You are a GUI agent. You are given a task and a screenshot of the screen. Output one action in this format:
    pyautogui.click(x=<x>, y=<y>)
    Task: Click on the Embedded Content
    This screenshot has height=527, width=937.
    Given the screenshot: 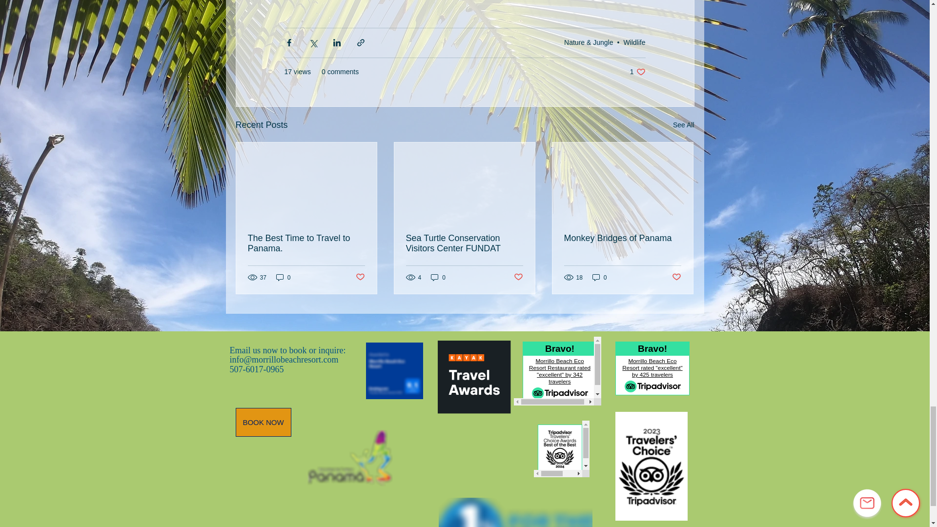 What is the action you would take?
    pyautogui.click(x=473, y=379)
    